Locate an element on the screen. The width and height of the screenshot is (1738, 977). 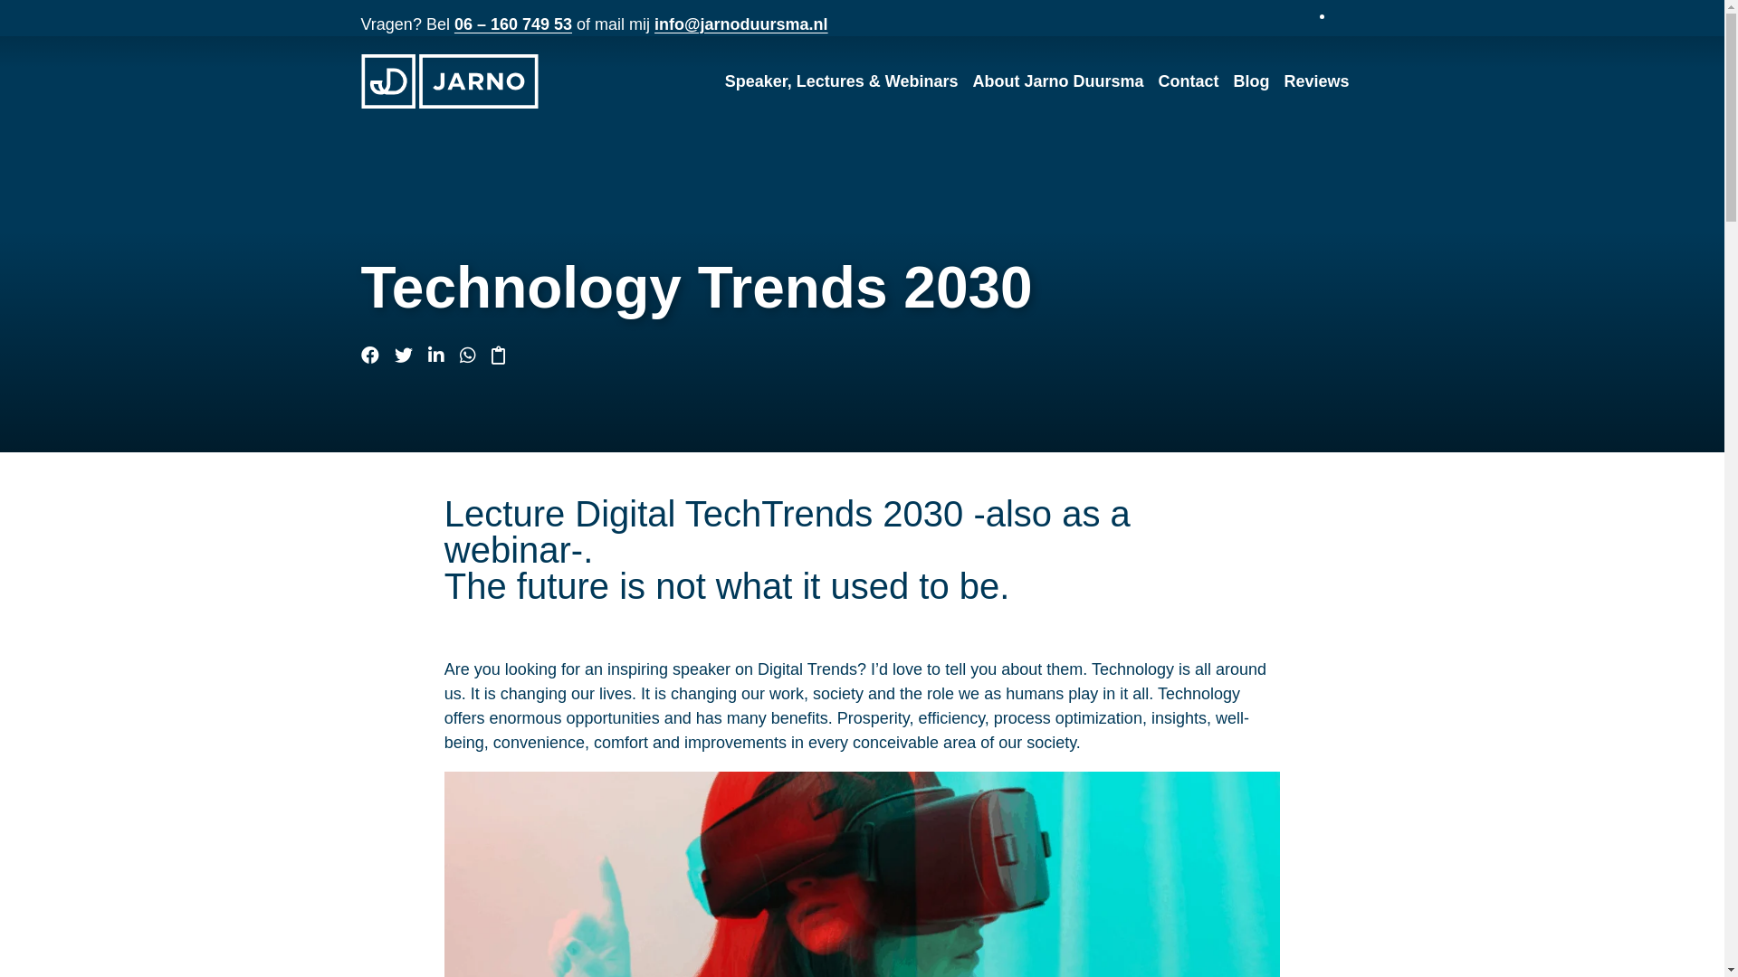
Kopieer link is located at coordinates (503, 355).